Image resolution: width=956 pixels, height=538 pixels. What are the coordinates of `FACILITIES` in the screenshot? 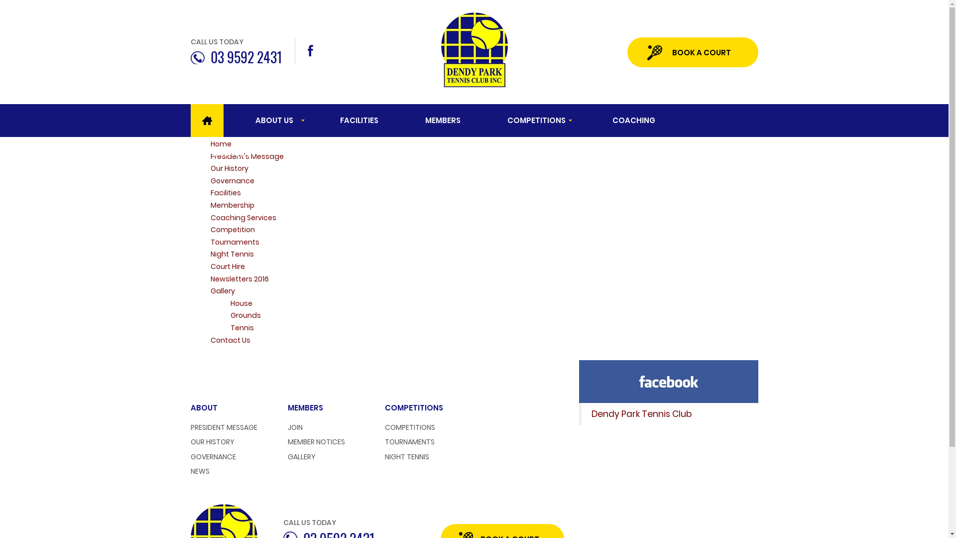 It's located at (358, 121).